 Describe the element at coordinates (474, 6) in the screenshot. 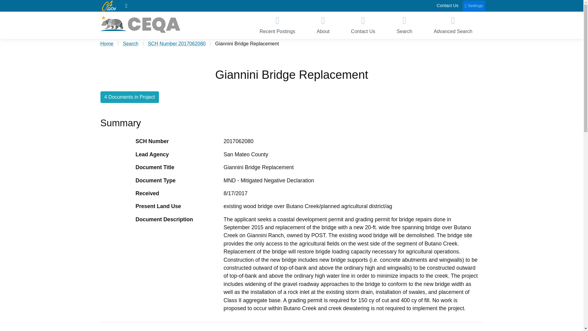

I see `Settings` at that location.